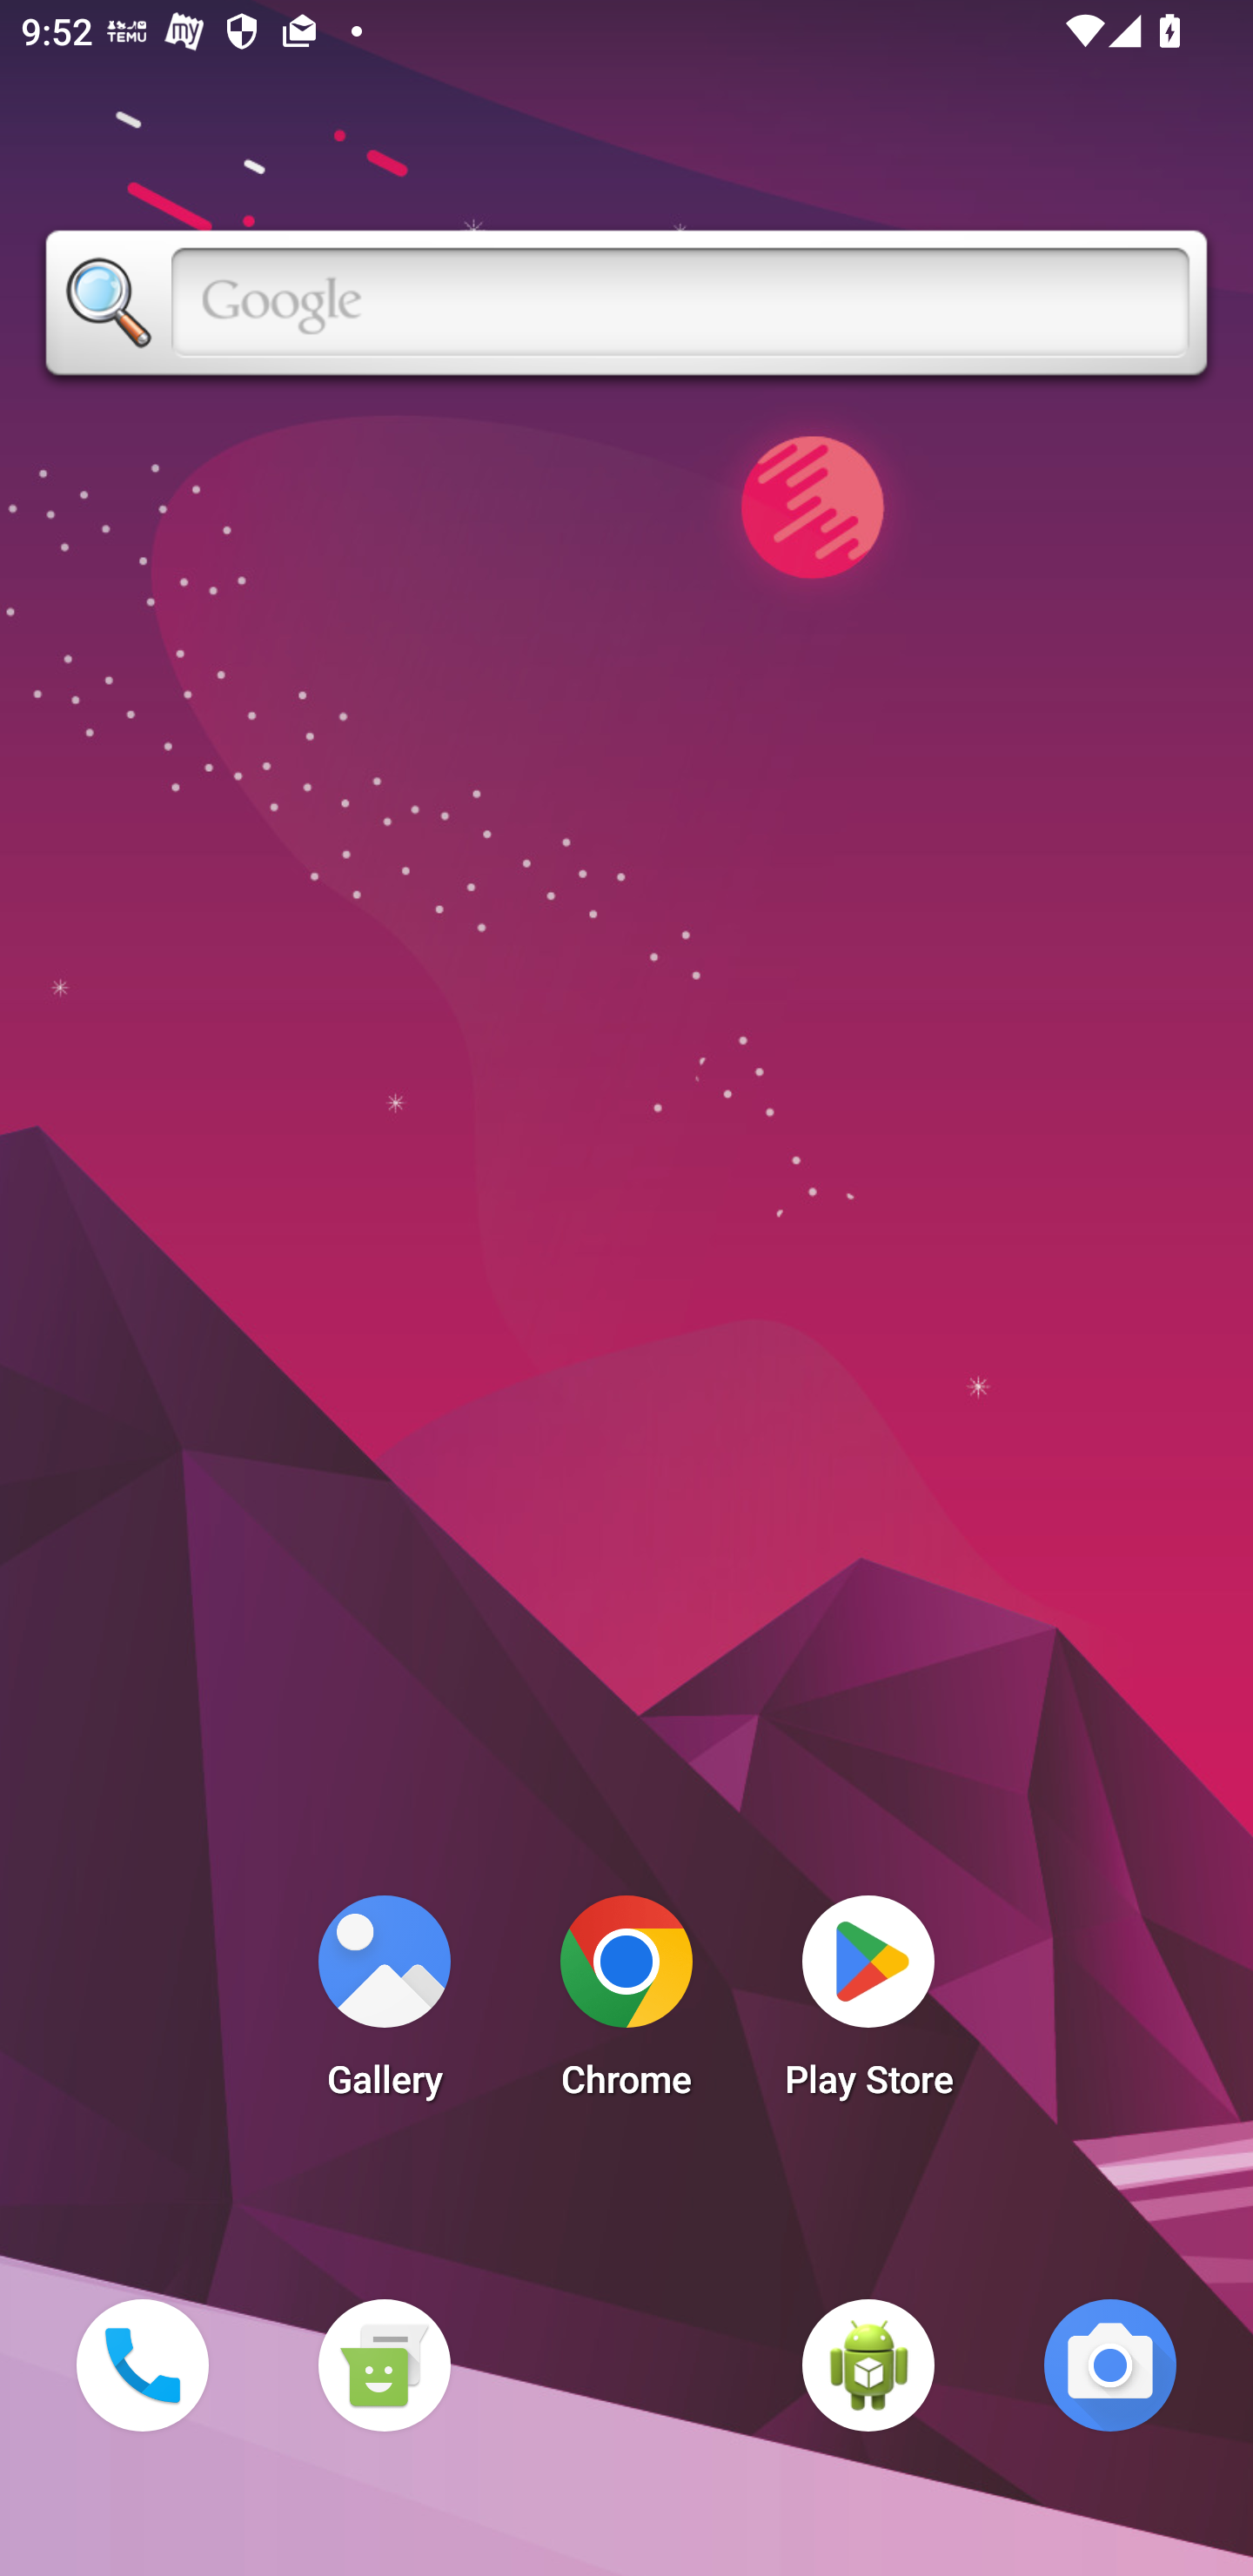 Image resolution: width=1253 pixels, height=2576 pixels. I want to click on Chrome, so click(626, 2005).